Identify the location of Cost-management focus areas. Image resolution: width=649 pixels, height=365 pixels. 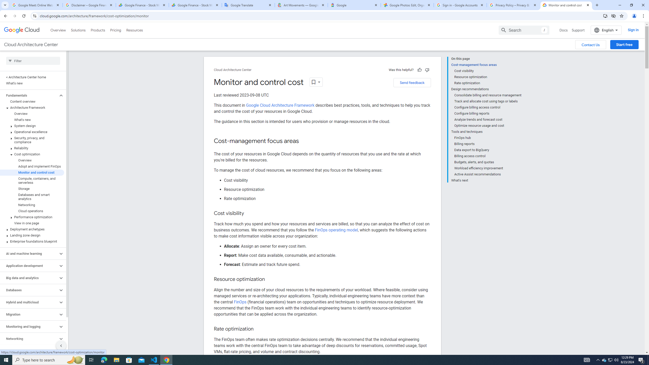
(486, 65).